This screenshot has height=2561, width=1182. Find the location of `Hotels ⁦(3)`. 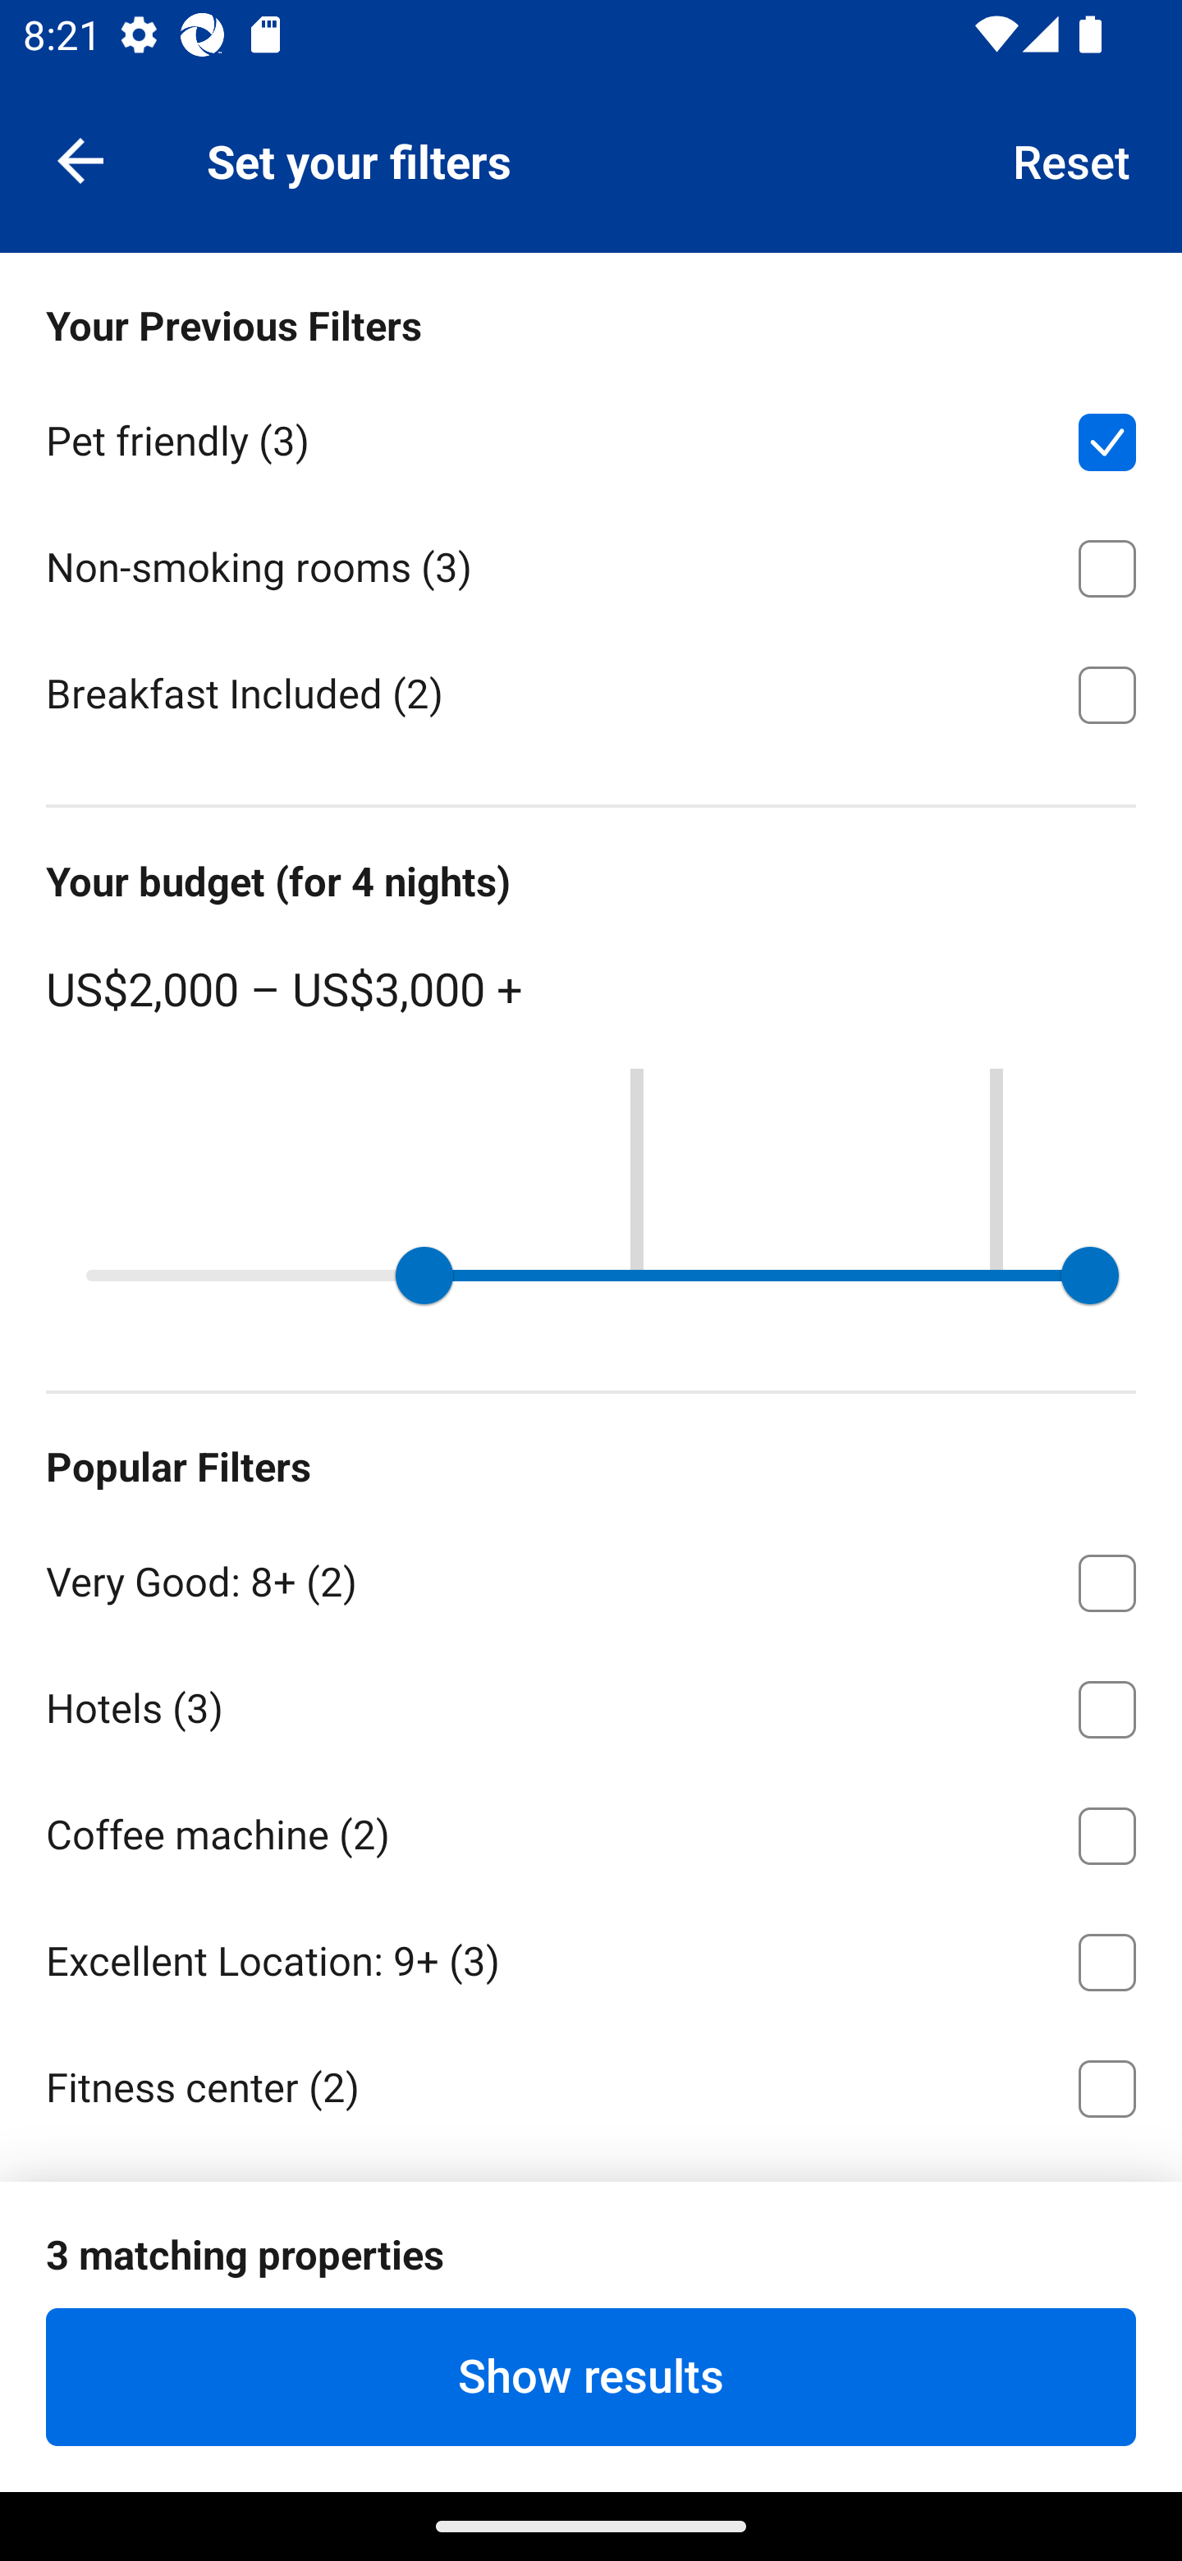

Hotels ⁦(3) is located at coordinates (591, 1704).